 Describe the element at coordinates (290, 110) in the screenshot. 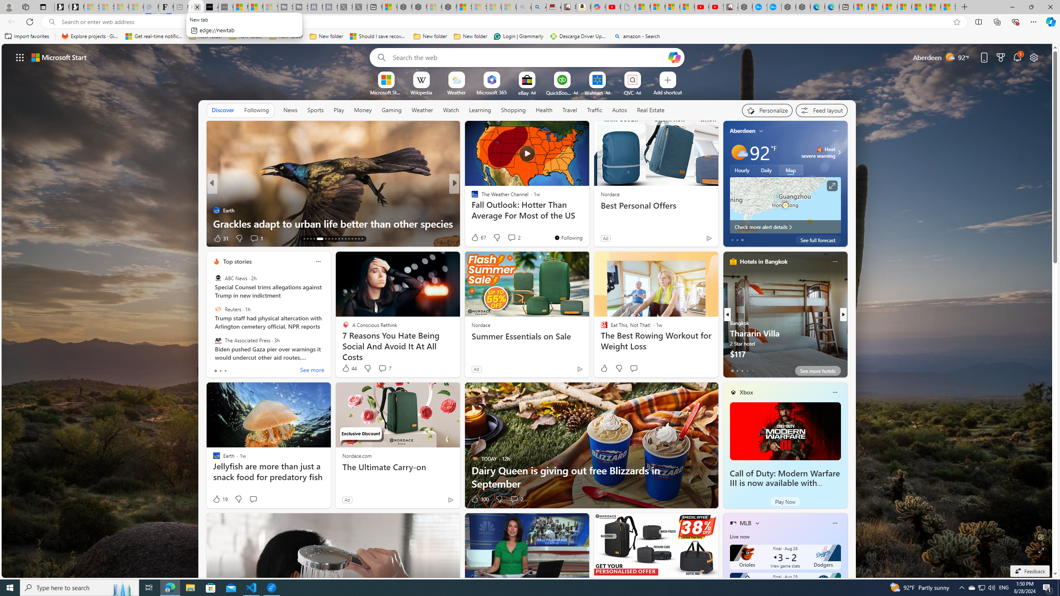

I see `News` at that location.